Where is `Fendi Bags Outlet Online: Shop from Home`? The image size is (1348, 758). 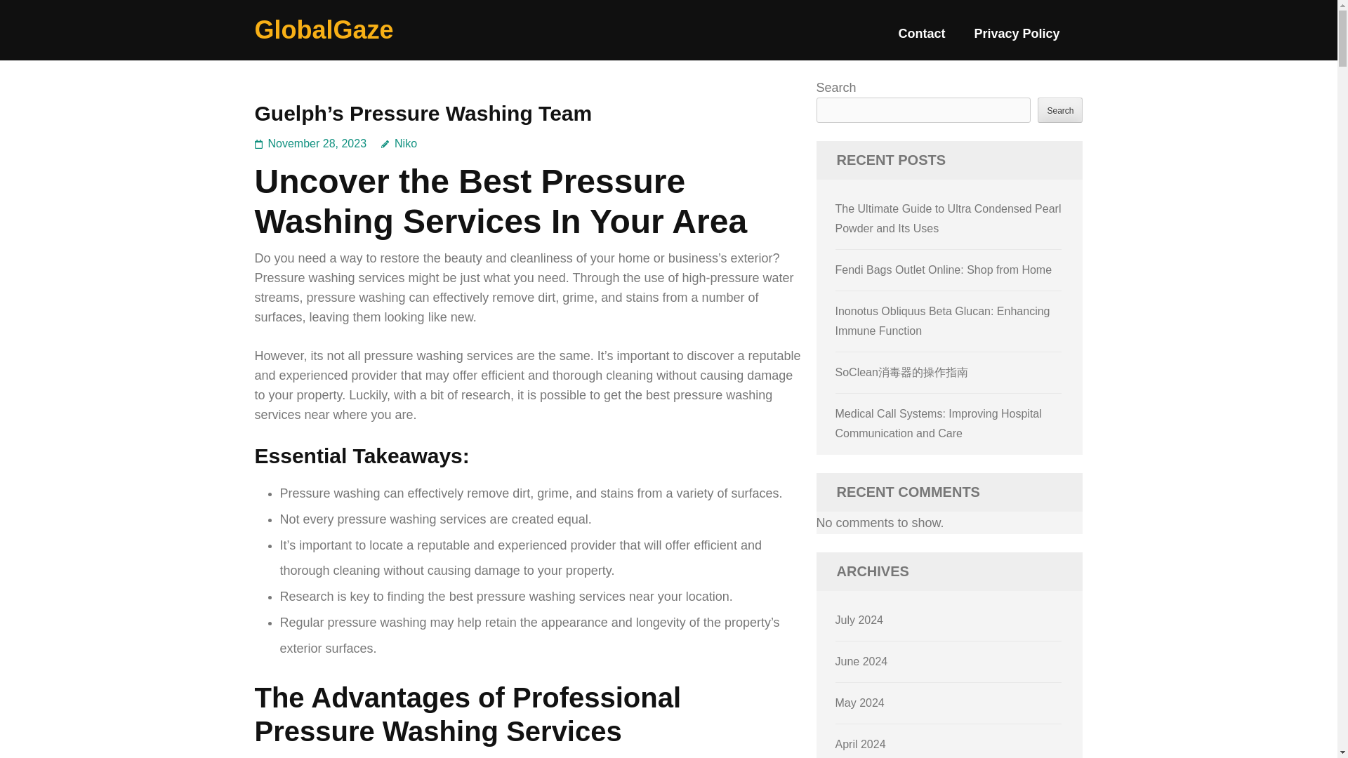
Fendi Bags Outlet Online: Shop from Home is located at coordinates (944, 270).